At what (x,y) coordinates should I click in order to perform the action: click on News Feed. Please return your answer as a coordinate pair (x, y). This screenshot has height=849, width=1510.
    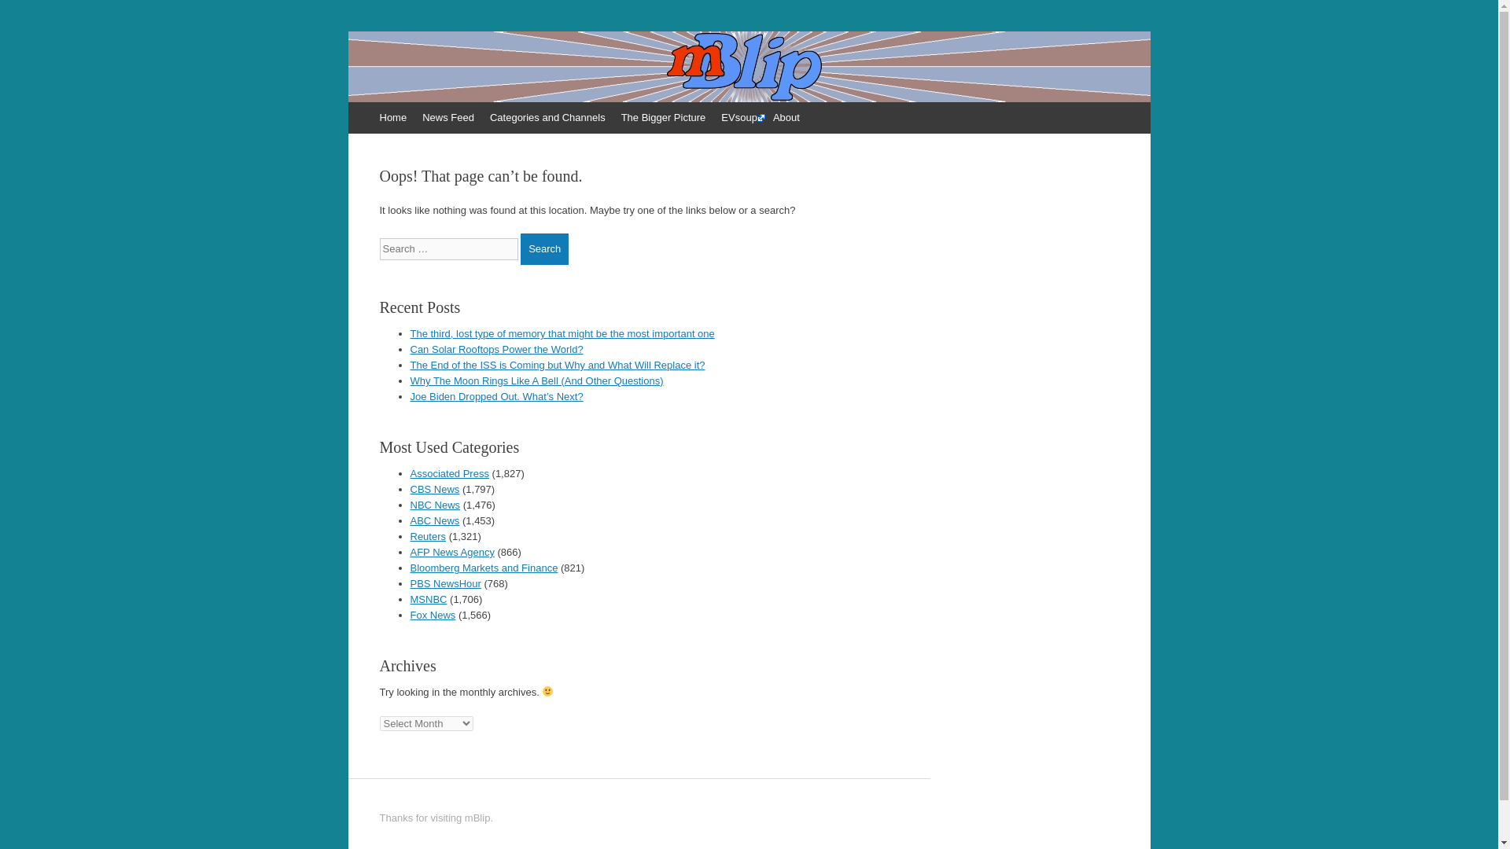
    Looking at the image, I should click on (447, 117).